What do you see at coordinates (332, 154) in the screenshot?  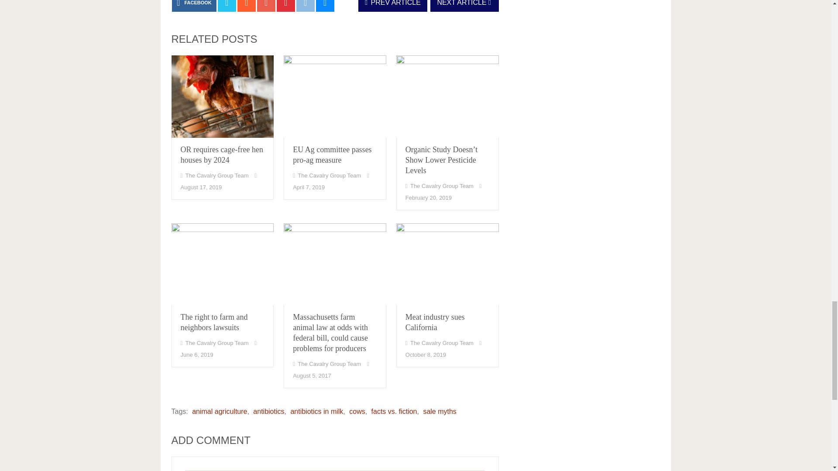 I see `EU Ag committee passes pro-ag measure` at bounding box center [332, 154].